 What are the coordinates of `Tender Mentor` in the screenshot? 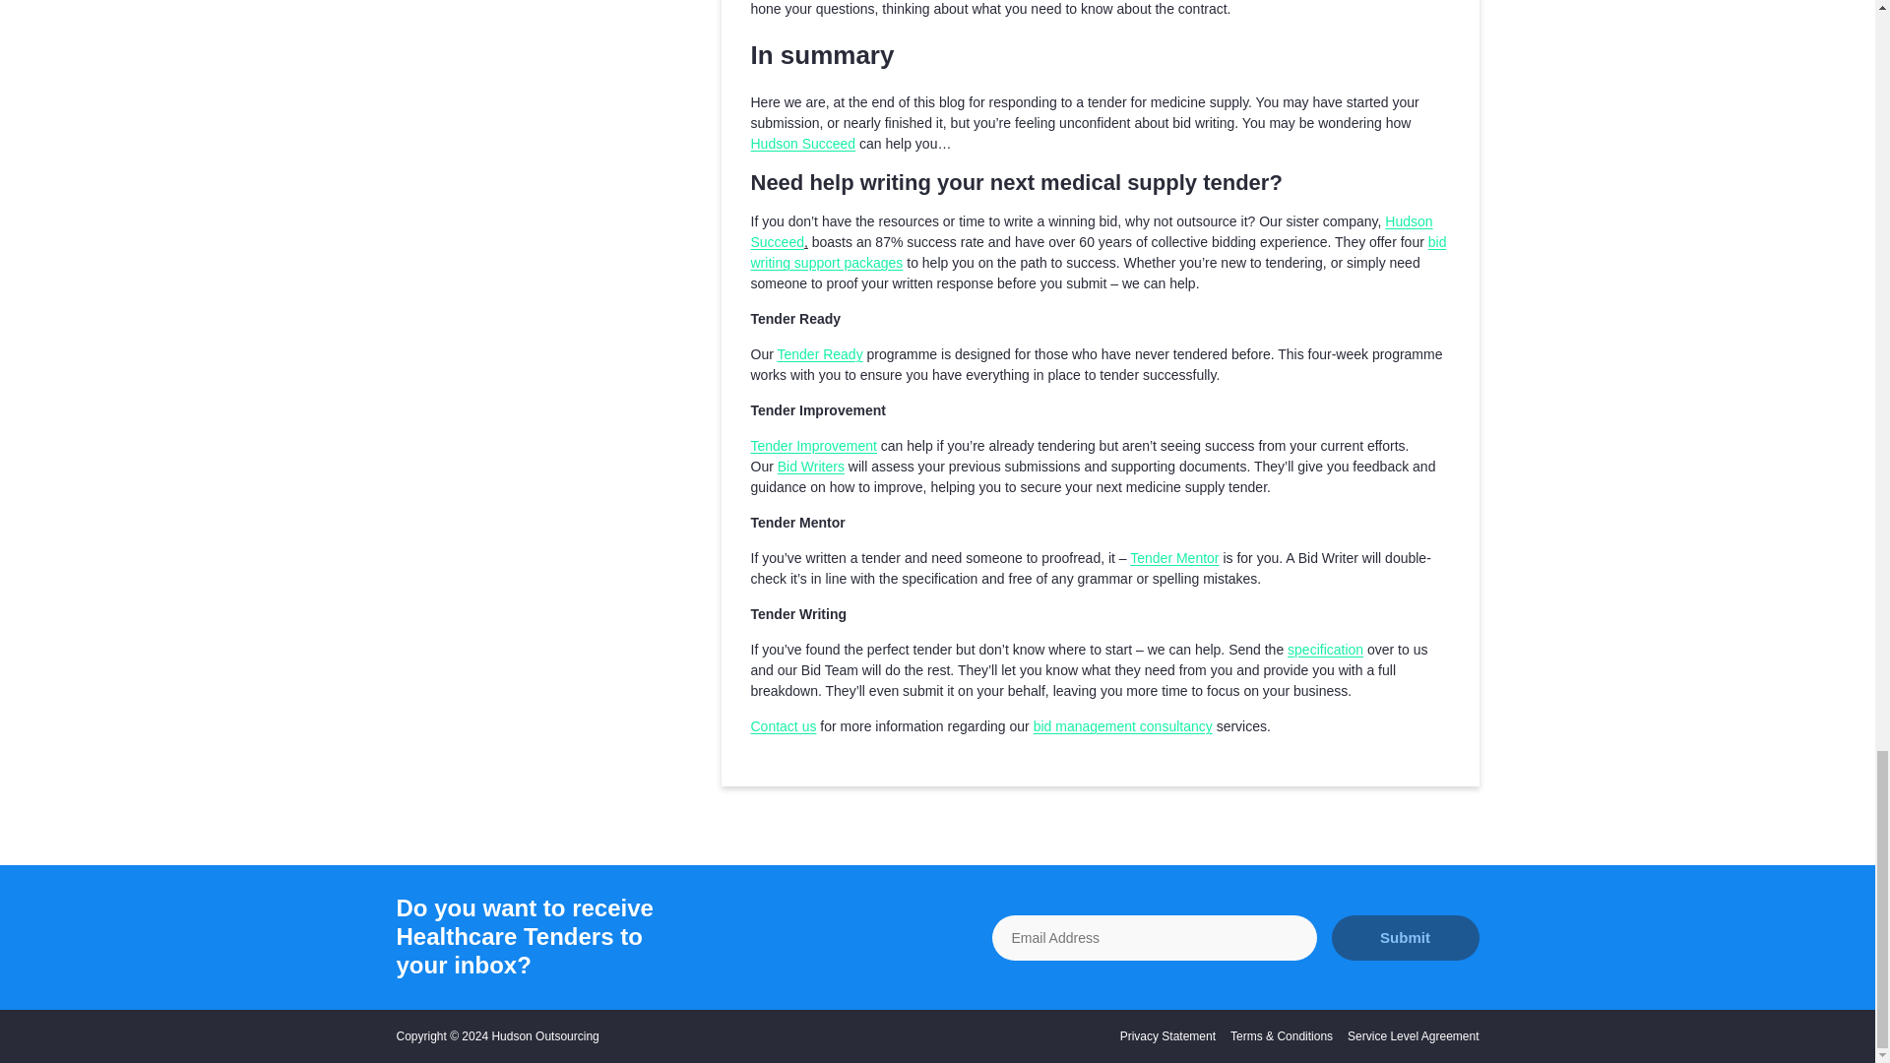 It's located at (1174, 557).